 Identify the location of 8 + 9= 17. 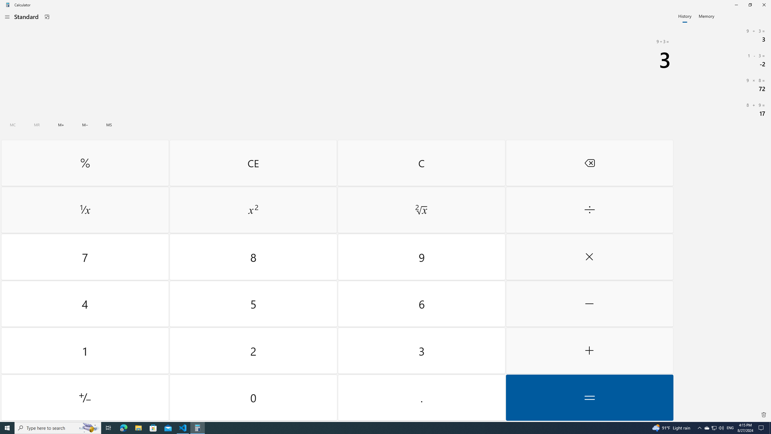
(723, 109).